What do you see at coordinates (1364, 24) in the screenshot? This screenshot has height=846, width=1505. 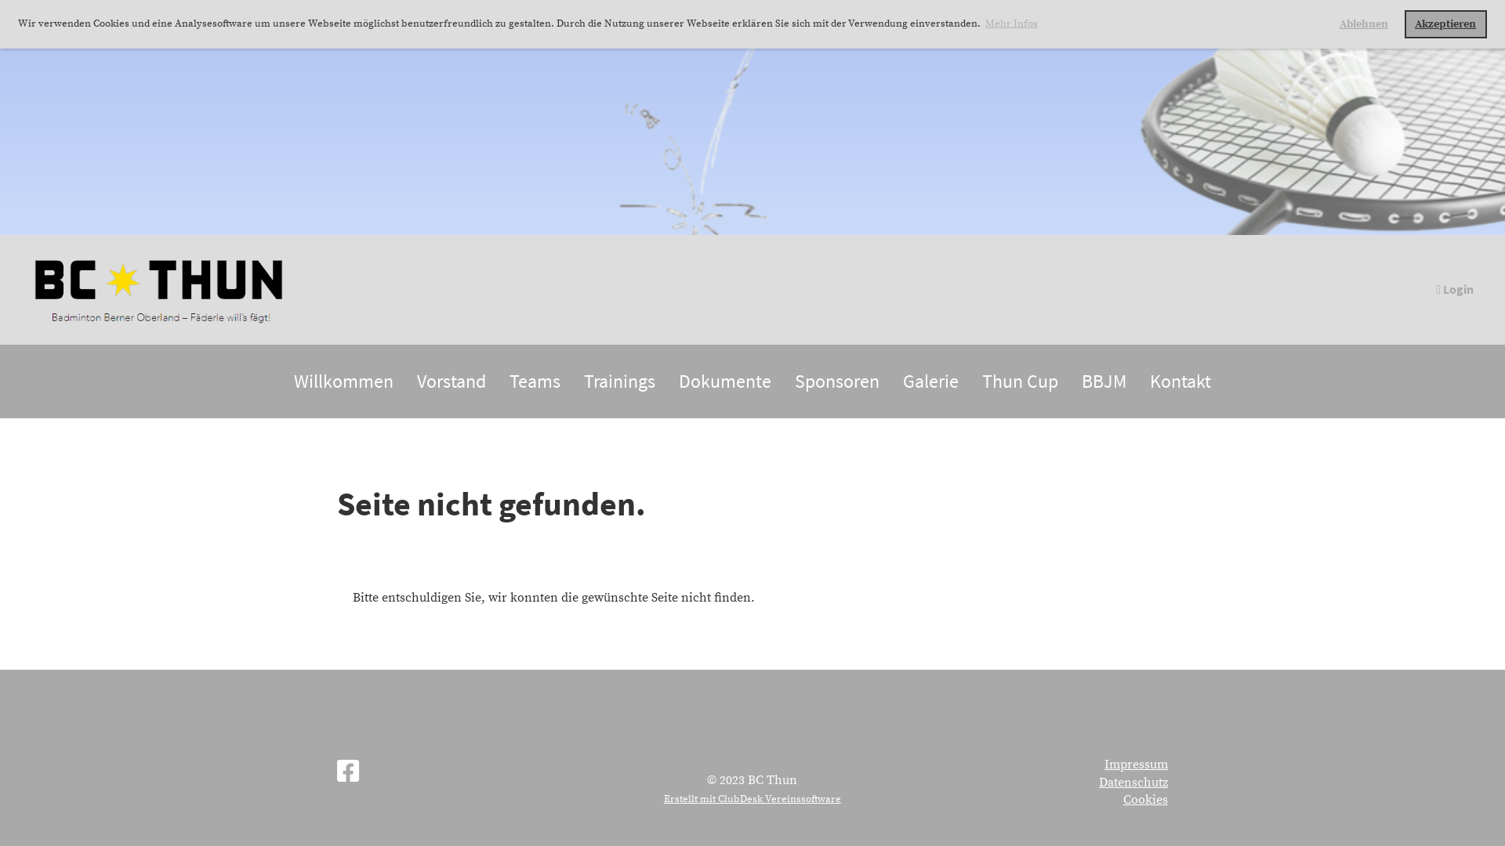 I see `Ablehnen` at bounding box center [1364, 24].